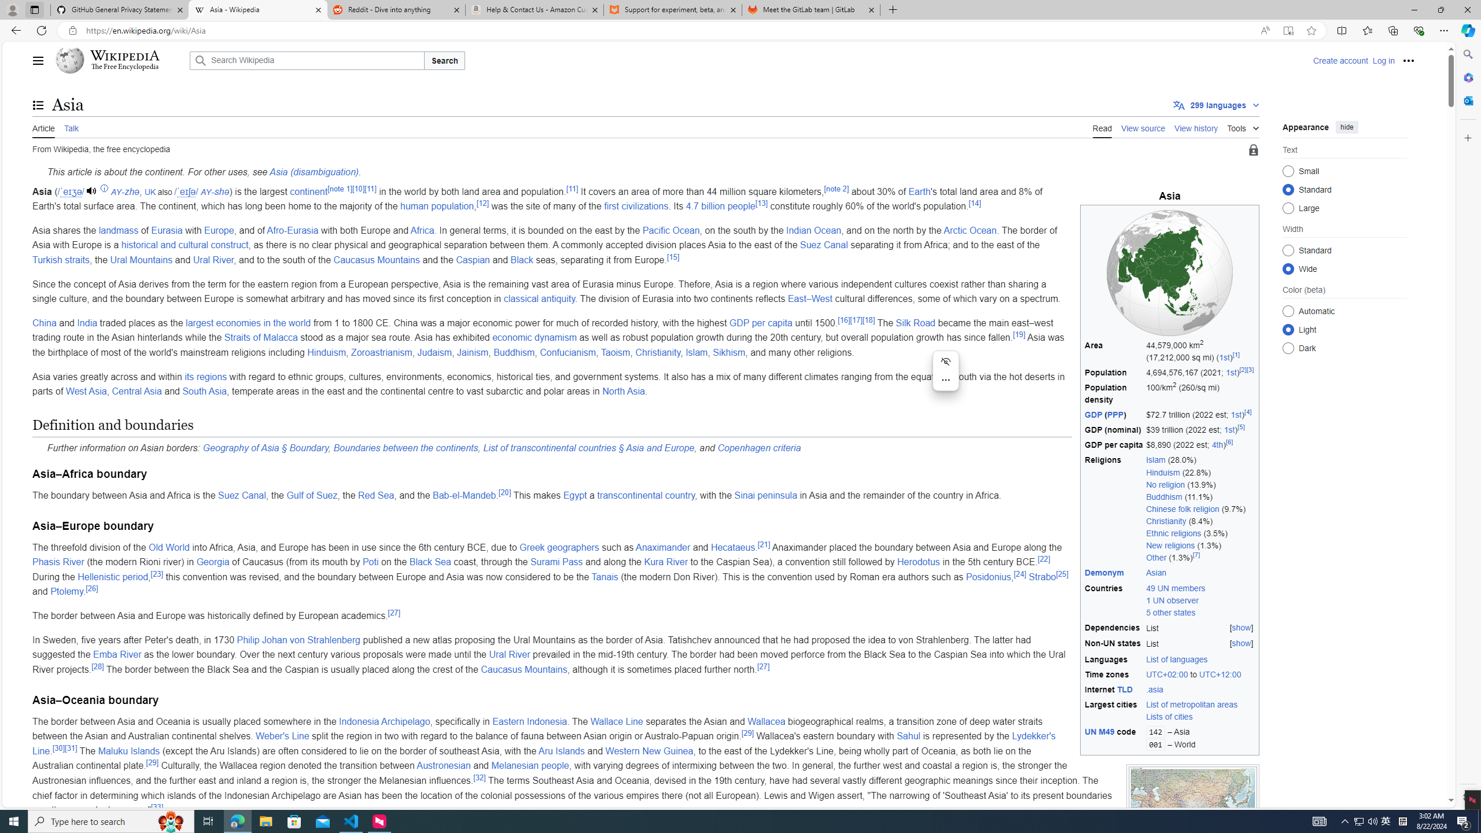 The width and height of the screenshot is (1481, 833). Describe the element at coordinates (732, 547) in the screenshot. I see `Hecataeus` at that location.